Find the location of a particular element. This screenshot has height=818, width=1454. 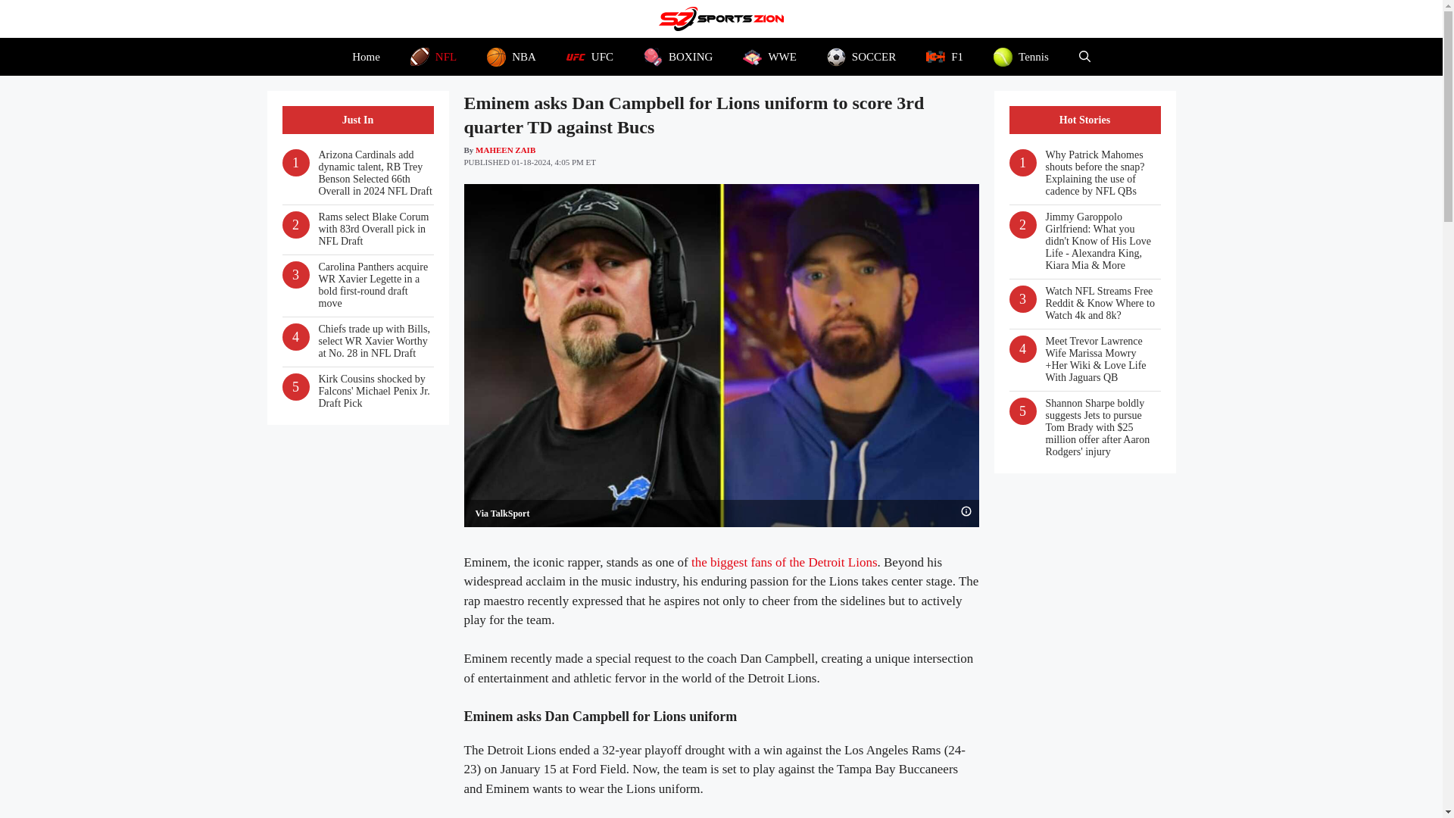

the biggest fans of the Detroit Lions is located at coordinates (785, 562).